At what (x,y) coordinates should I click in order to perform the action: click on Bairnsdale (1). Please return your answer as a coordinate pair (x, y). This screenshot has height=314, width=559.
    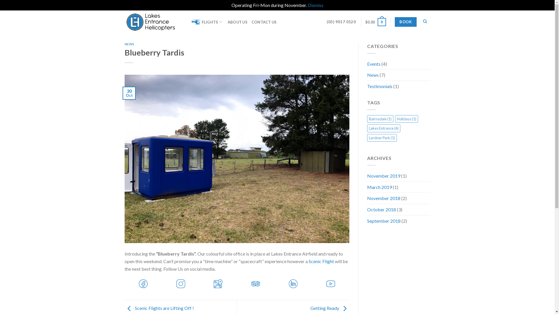
    Looking at the image, I should click on (380, 119).